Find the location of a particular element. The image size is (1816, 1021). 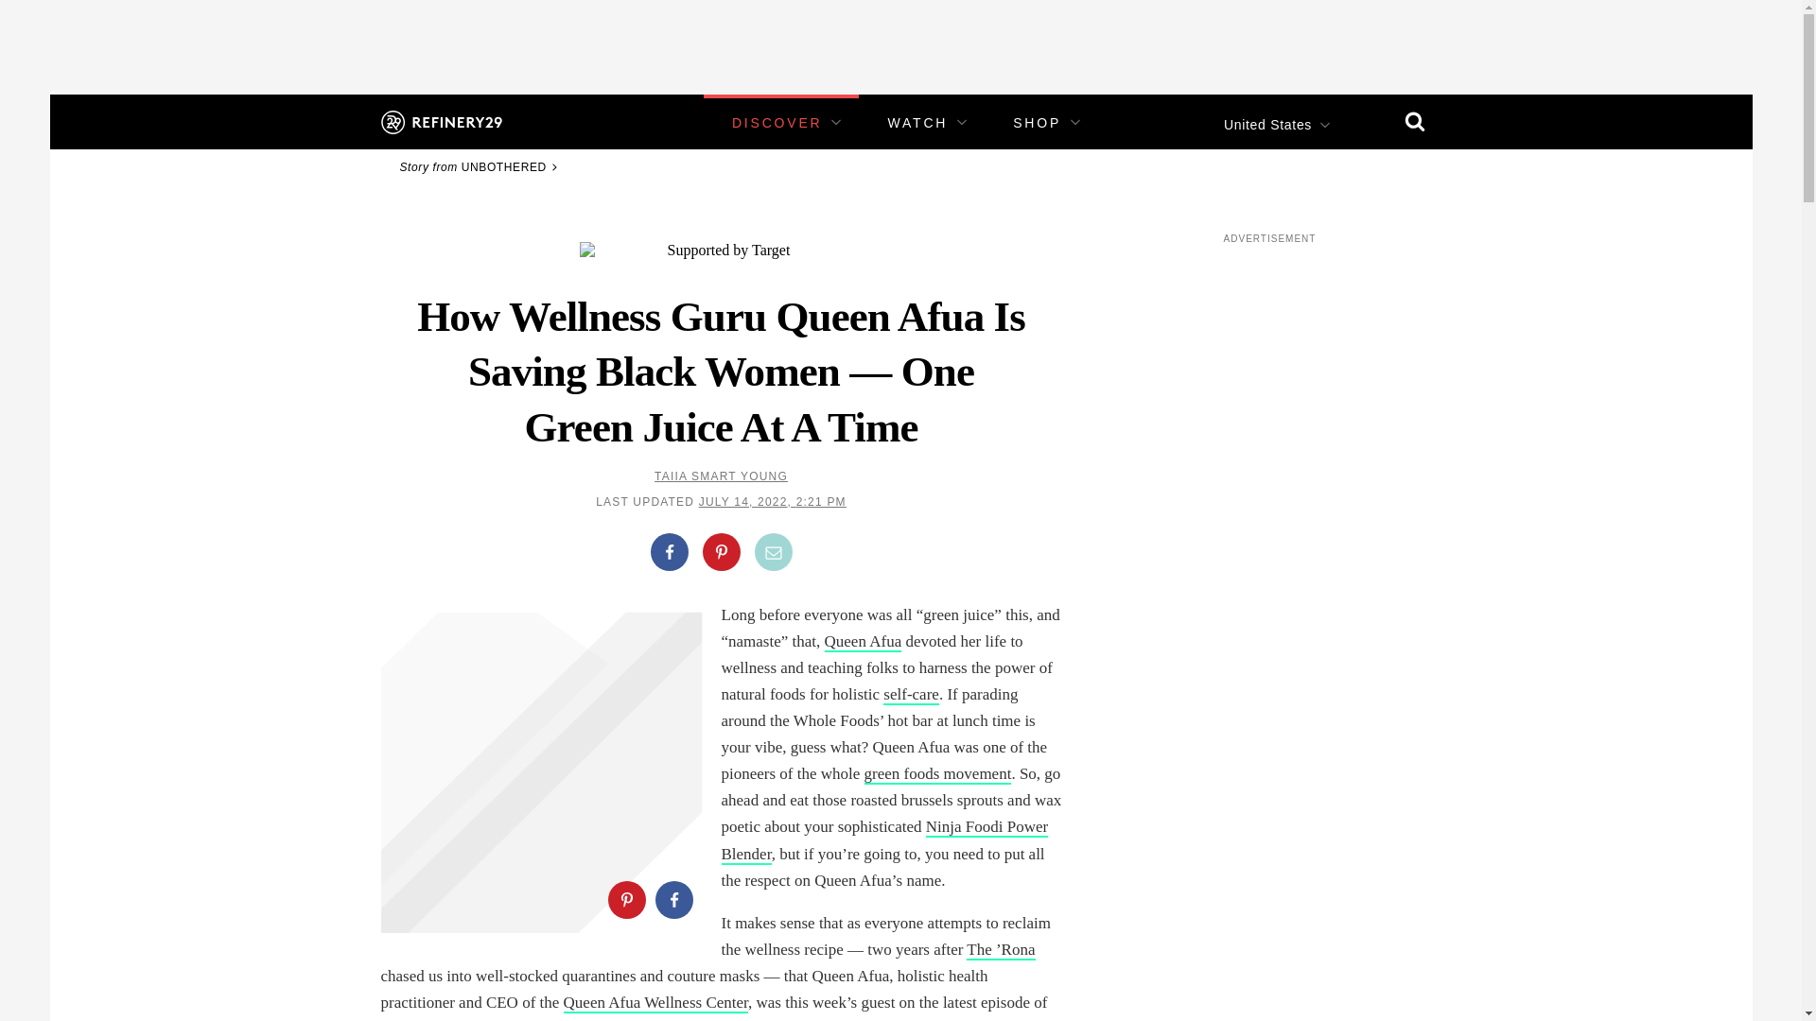

TAIIA SMART YOUNG is located at coordinates (721, 476).